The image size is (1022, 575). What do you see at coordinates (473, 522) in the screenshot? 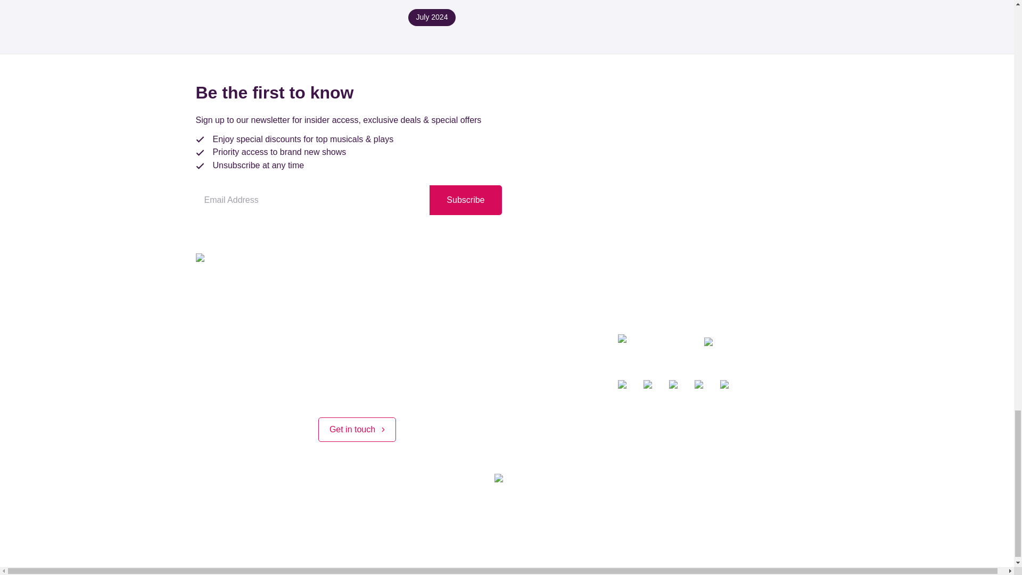
I see `Stagecoach Theatre` at bounding box center [473, 522].